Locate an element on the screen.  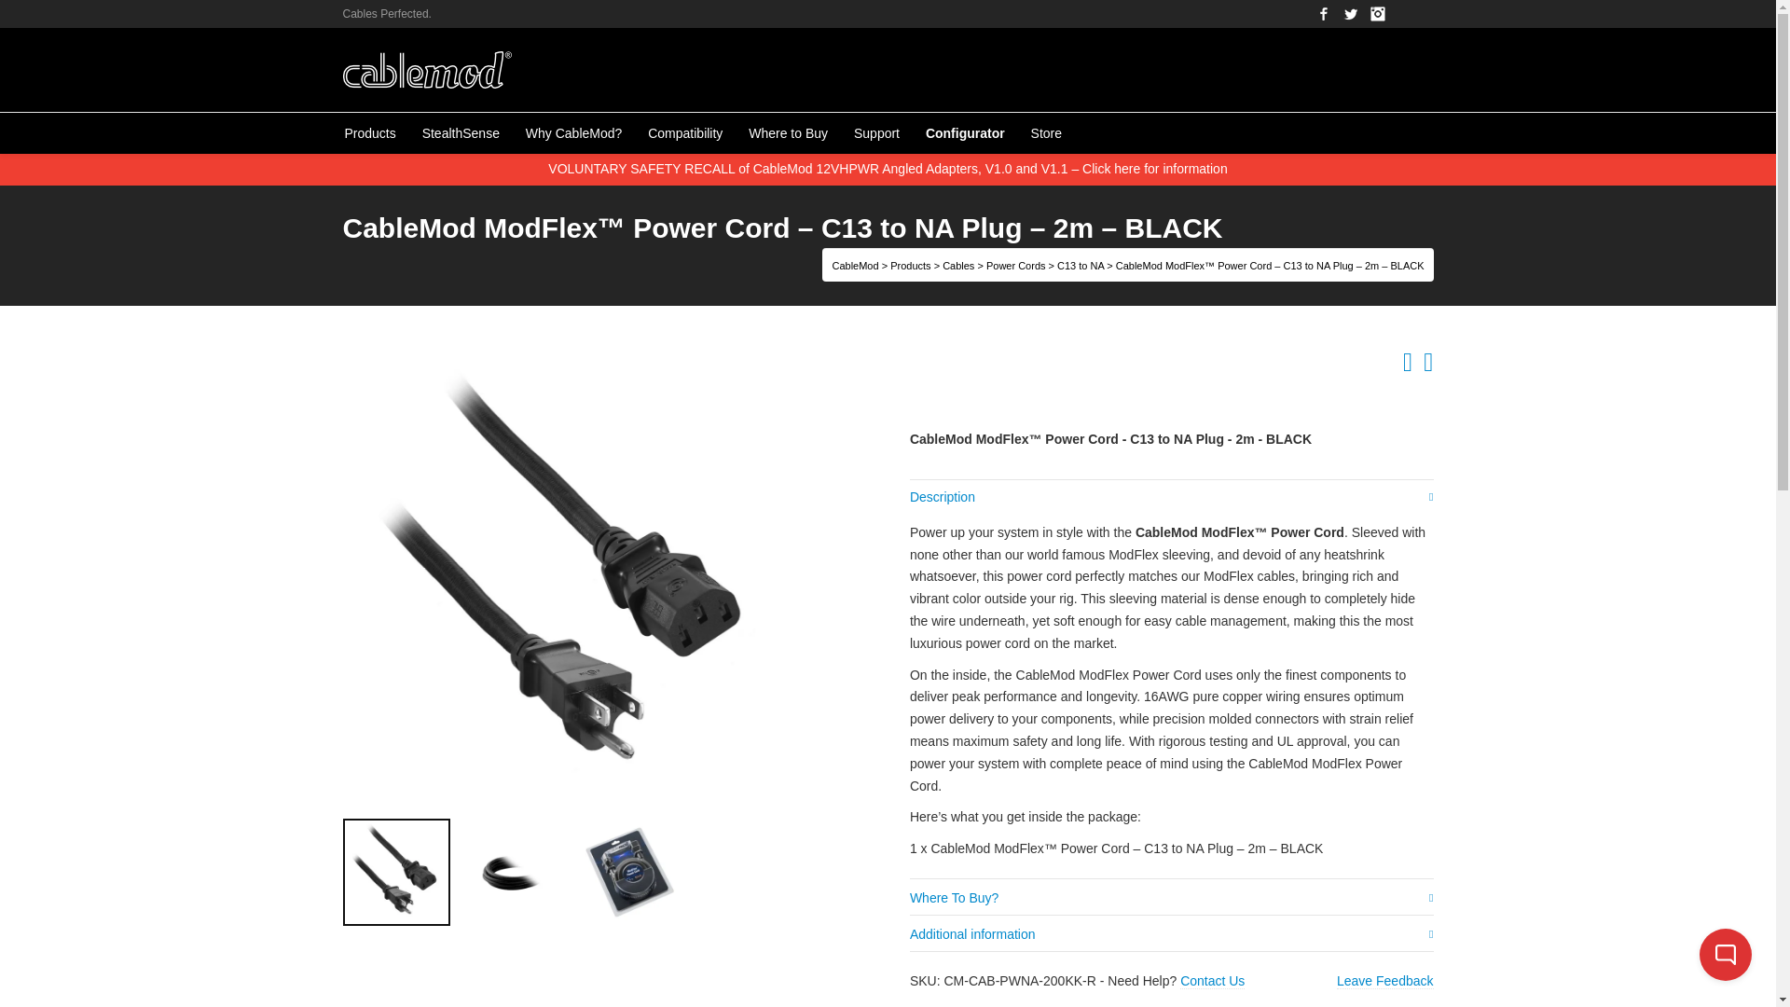
Products is located at coordinates (370, 132).